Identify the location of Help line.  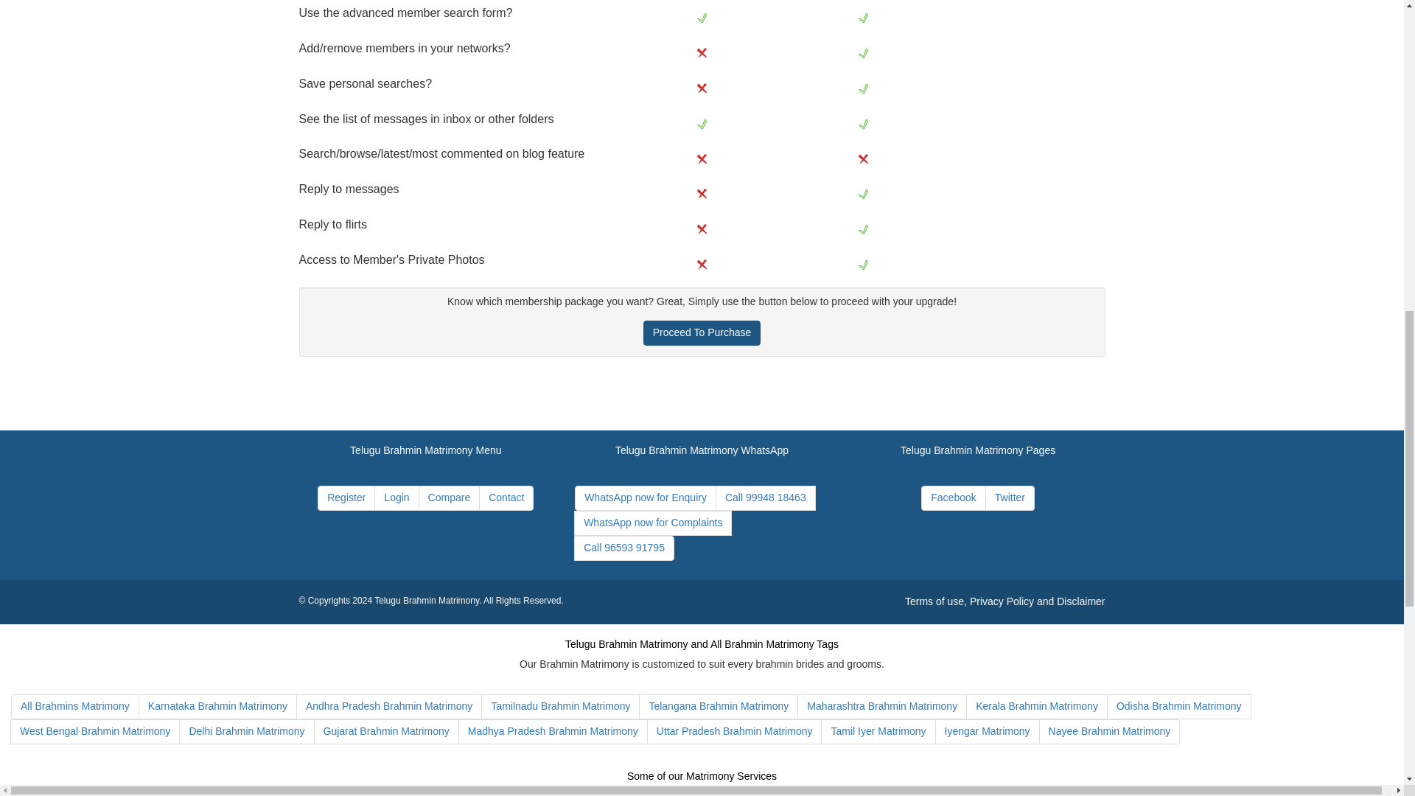
(624, 548).